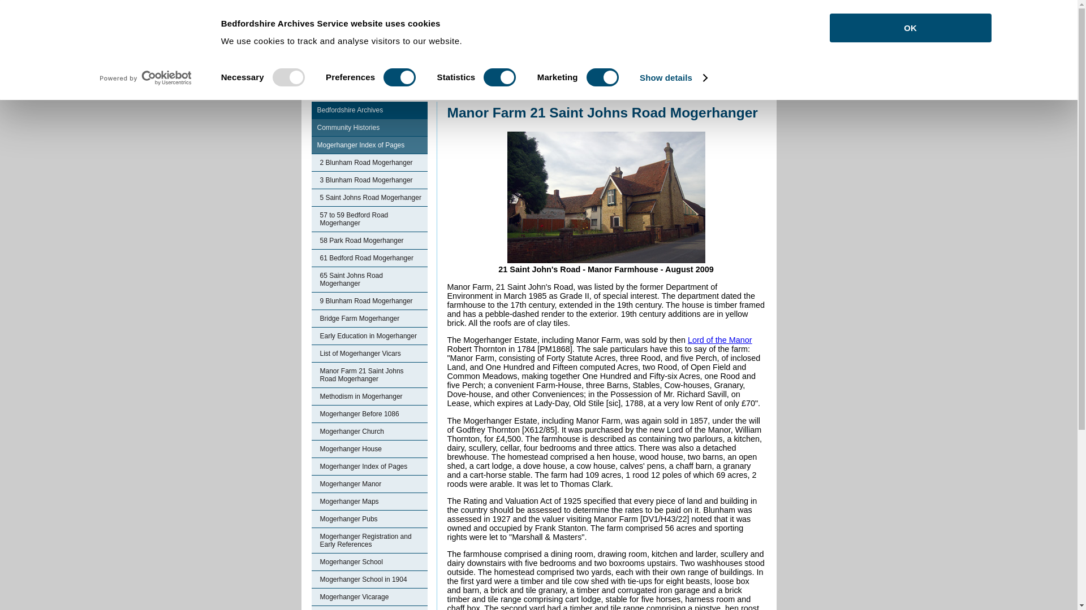 The width and height of the screenshot is (1086, 610). I want to click on 5 Saint Johns Road Mogerhanger, so click(369, 198).